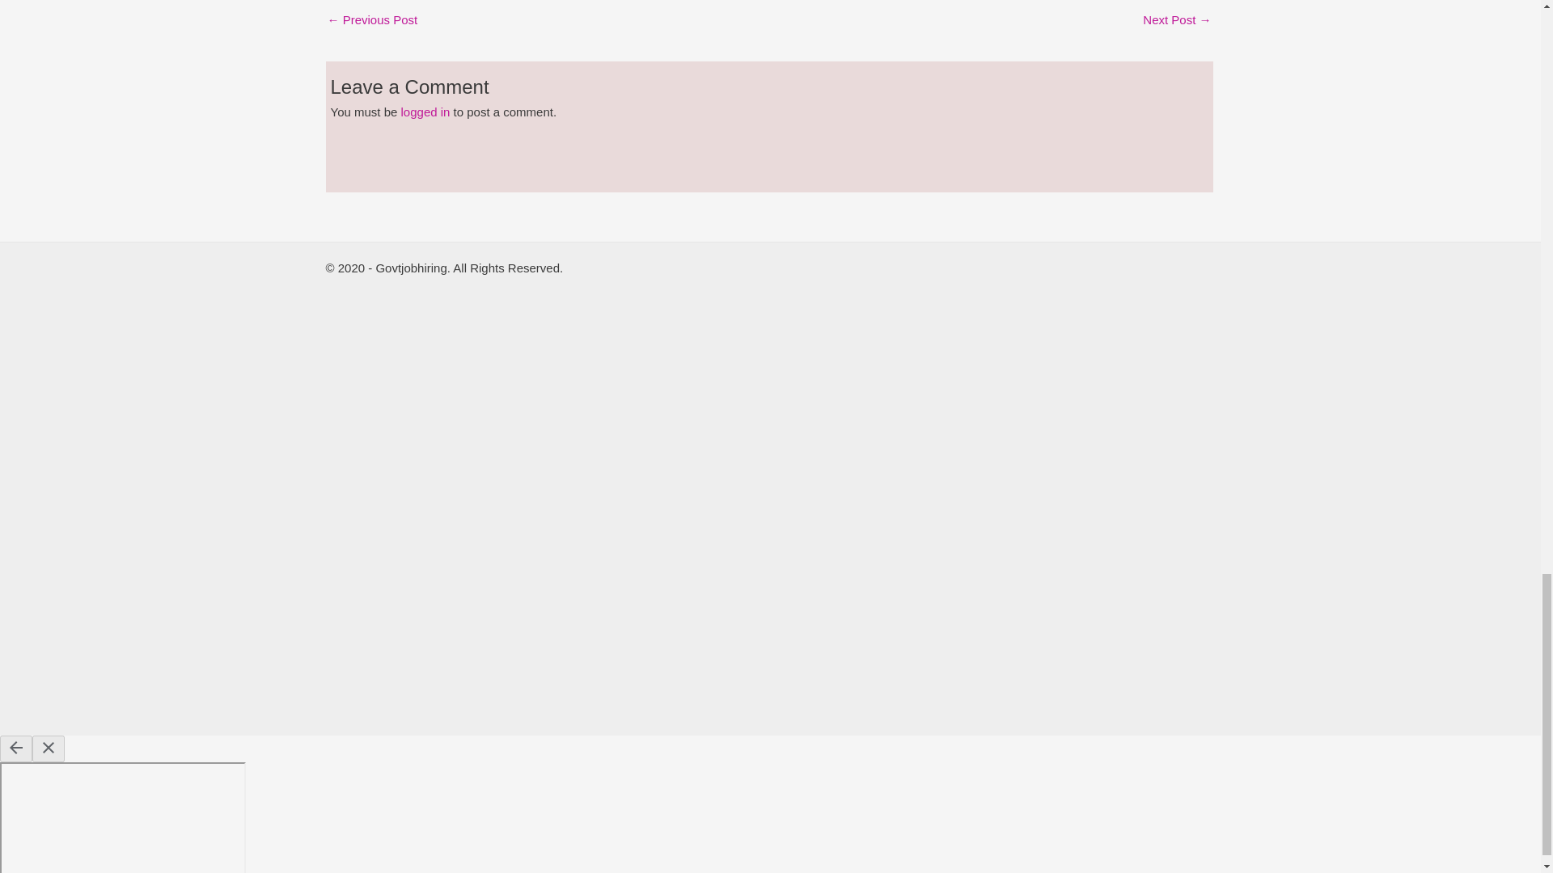 This screenshot has width=1553, height=873. I want to click on DMCA.com Protection Status, so click(537, 490).